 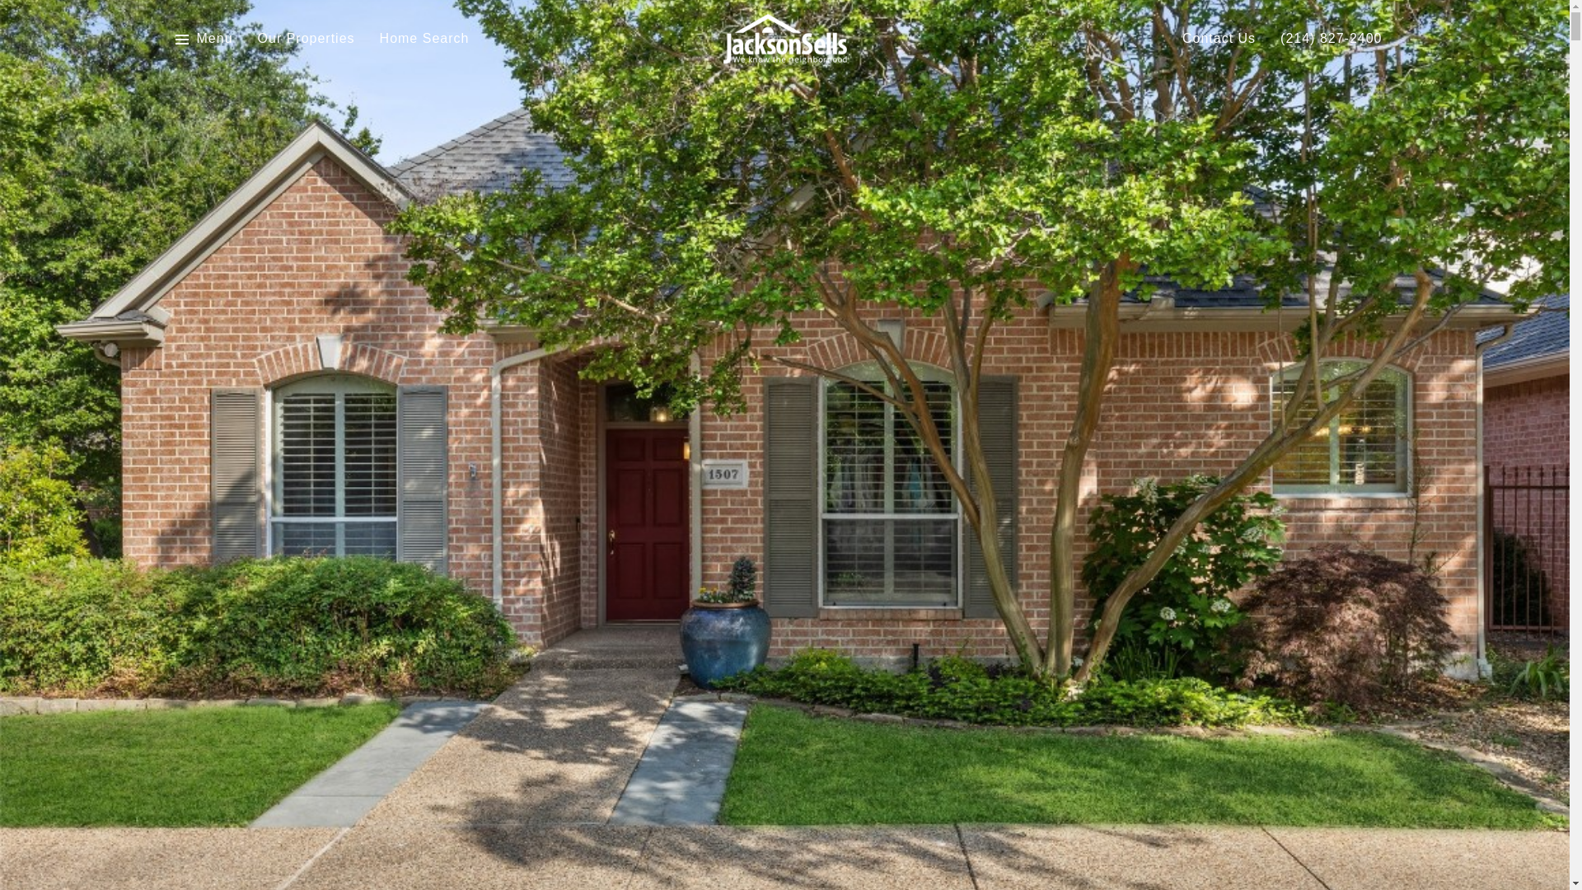 What do you see at coordinates (203, 39) in the screenshot?
I see `Menu` at bounding box center [203, 39].